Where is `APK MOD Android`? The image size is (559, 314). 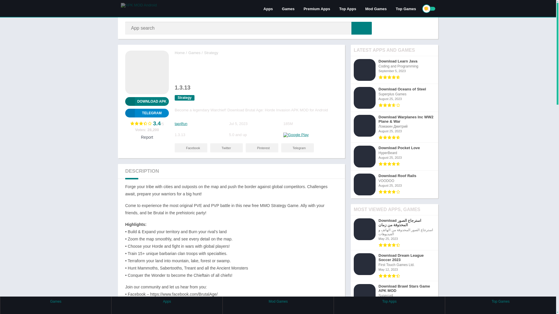 APK MOD Android is located at coordinates (180, 53).